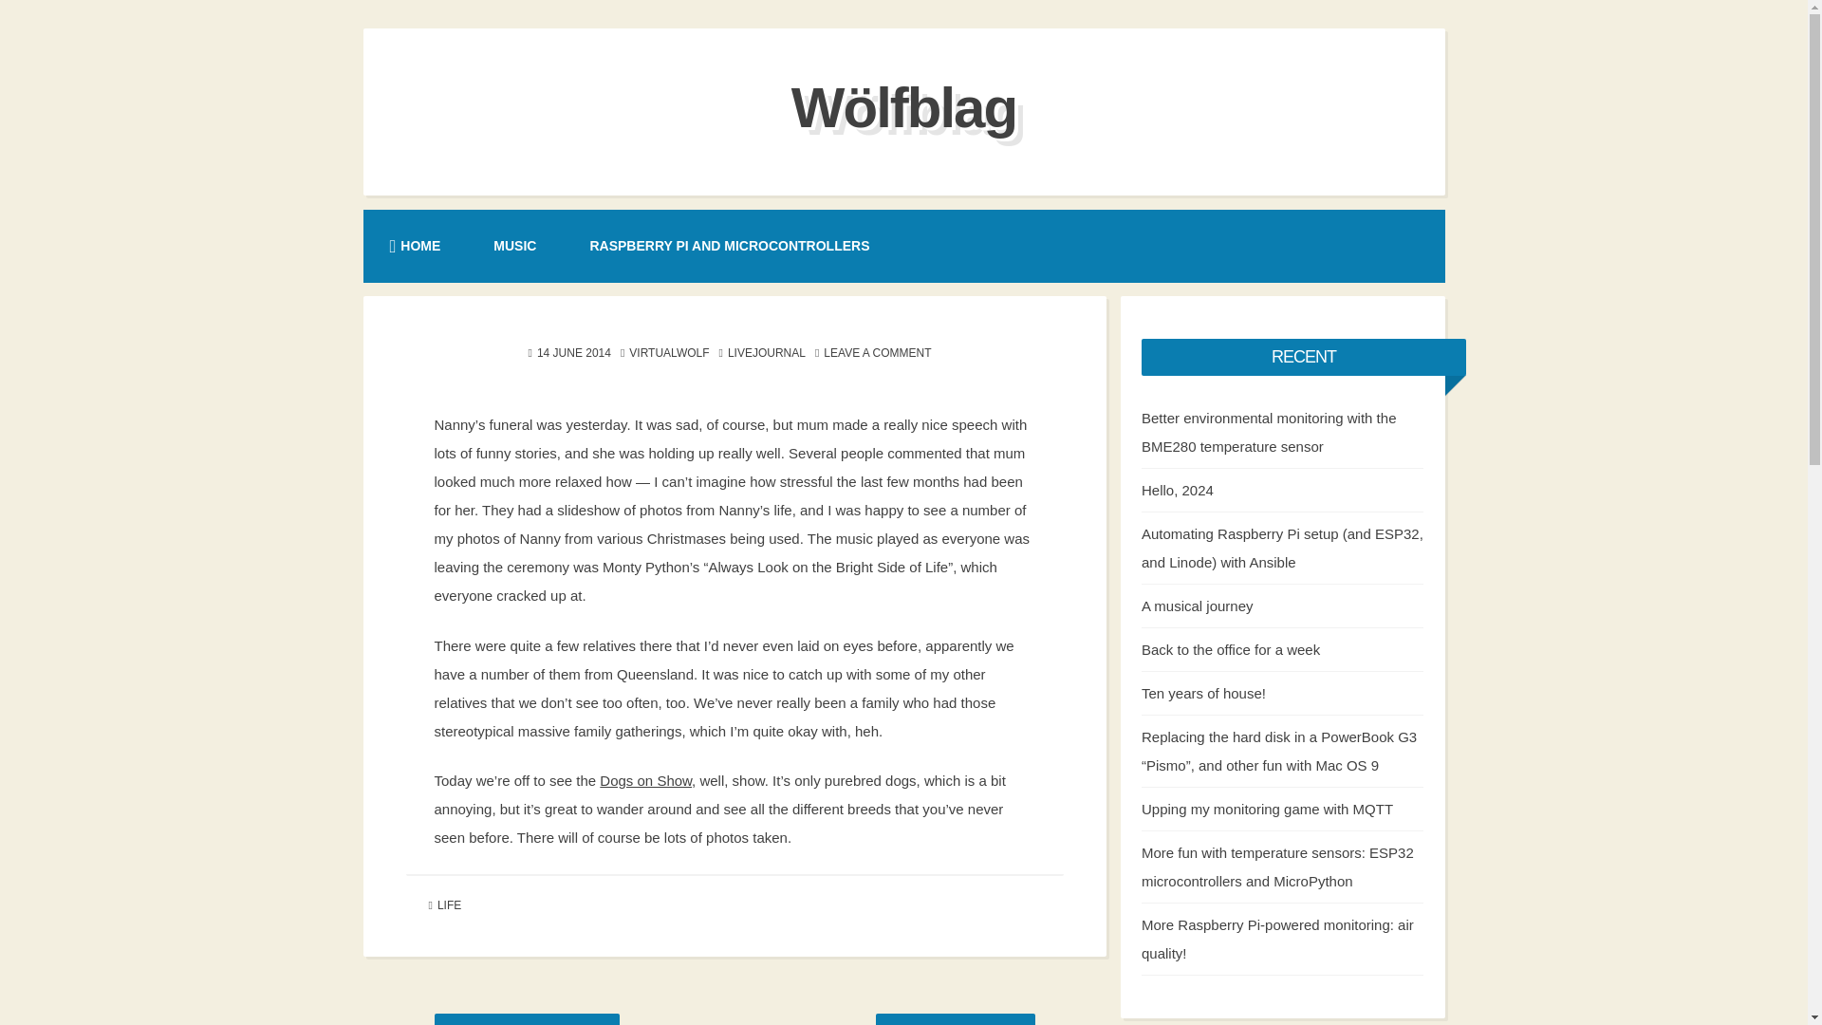  Describe the element at coordinates (448, 905) in the screenshot. I see `LIFE` at that location.